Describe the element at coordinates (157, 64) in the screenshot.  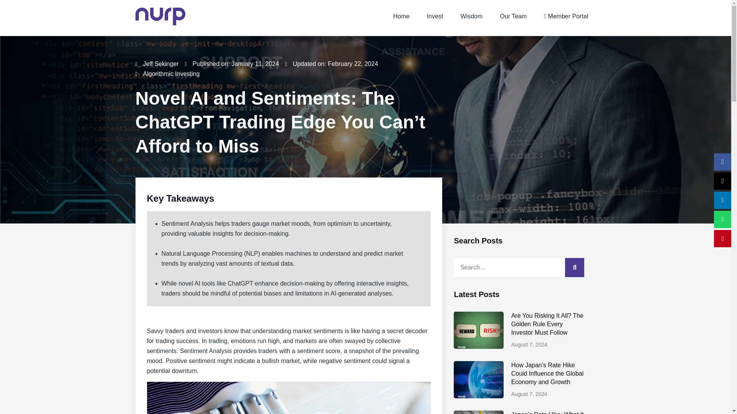
I see `Jeff Sekinger` at that location.